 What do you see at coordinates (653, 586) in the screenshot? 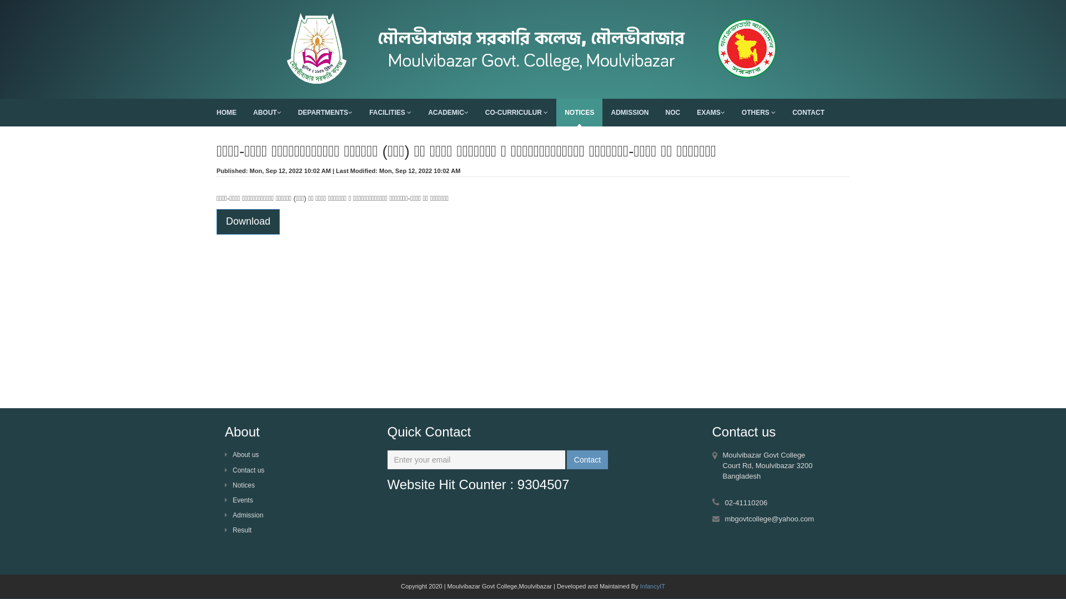
I see `InfancyIT` at bounding box center [653, 586].